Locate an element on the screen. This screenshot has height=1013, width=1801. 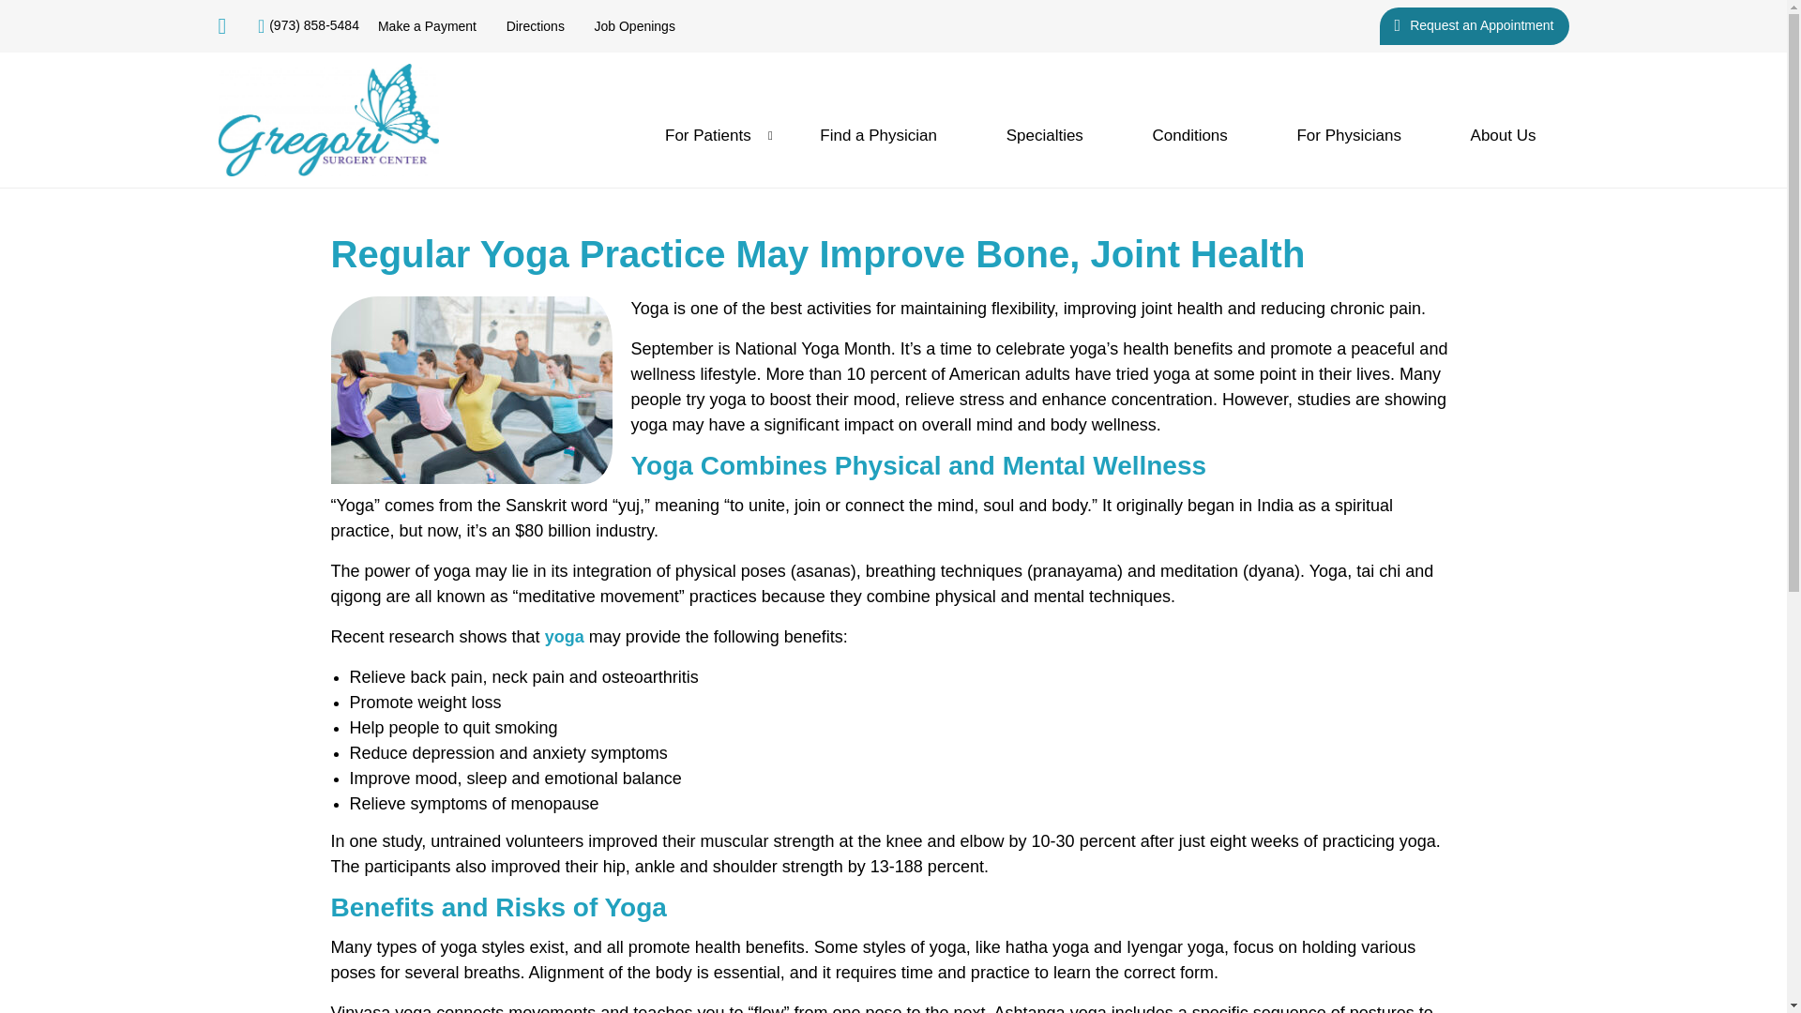
Directions is located at coordinates (535, 26).